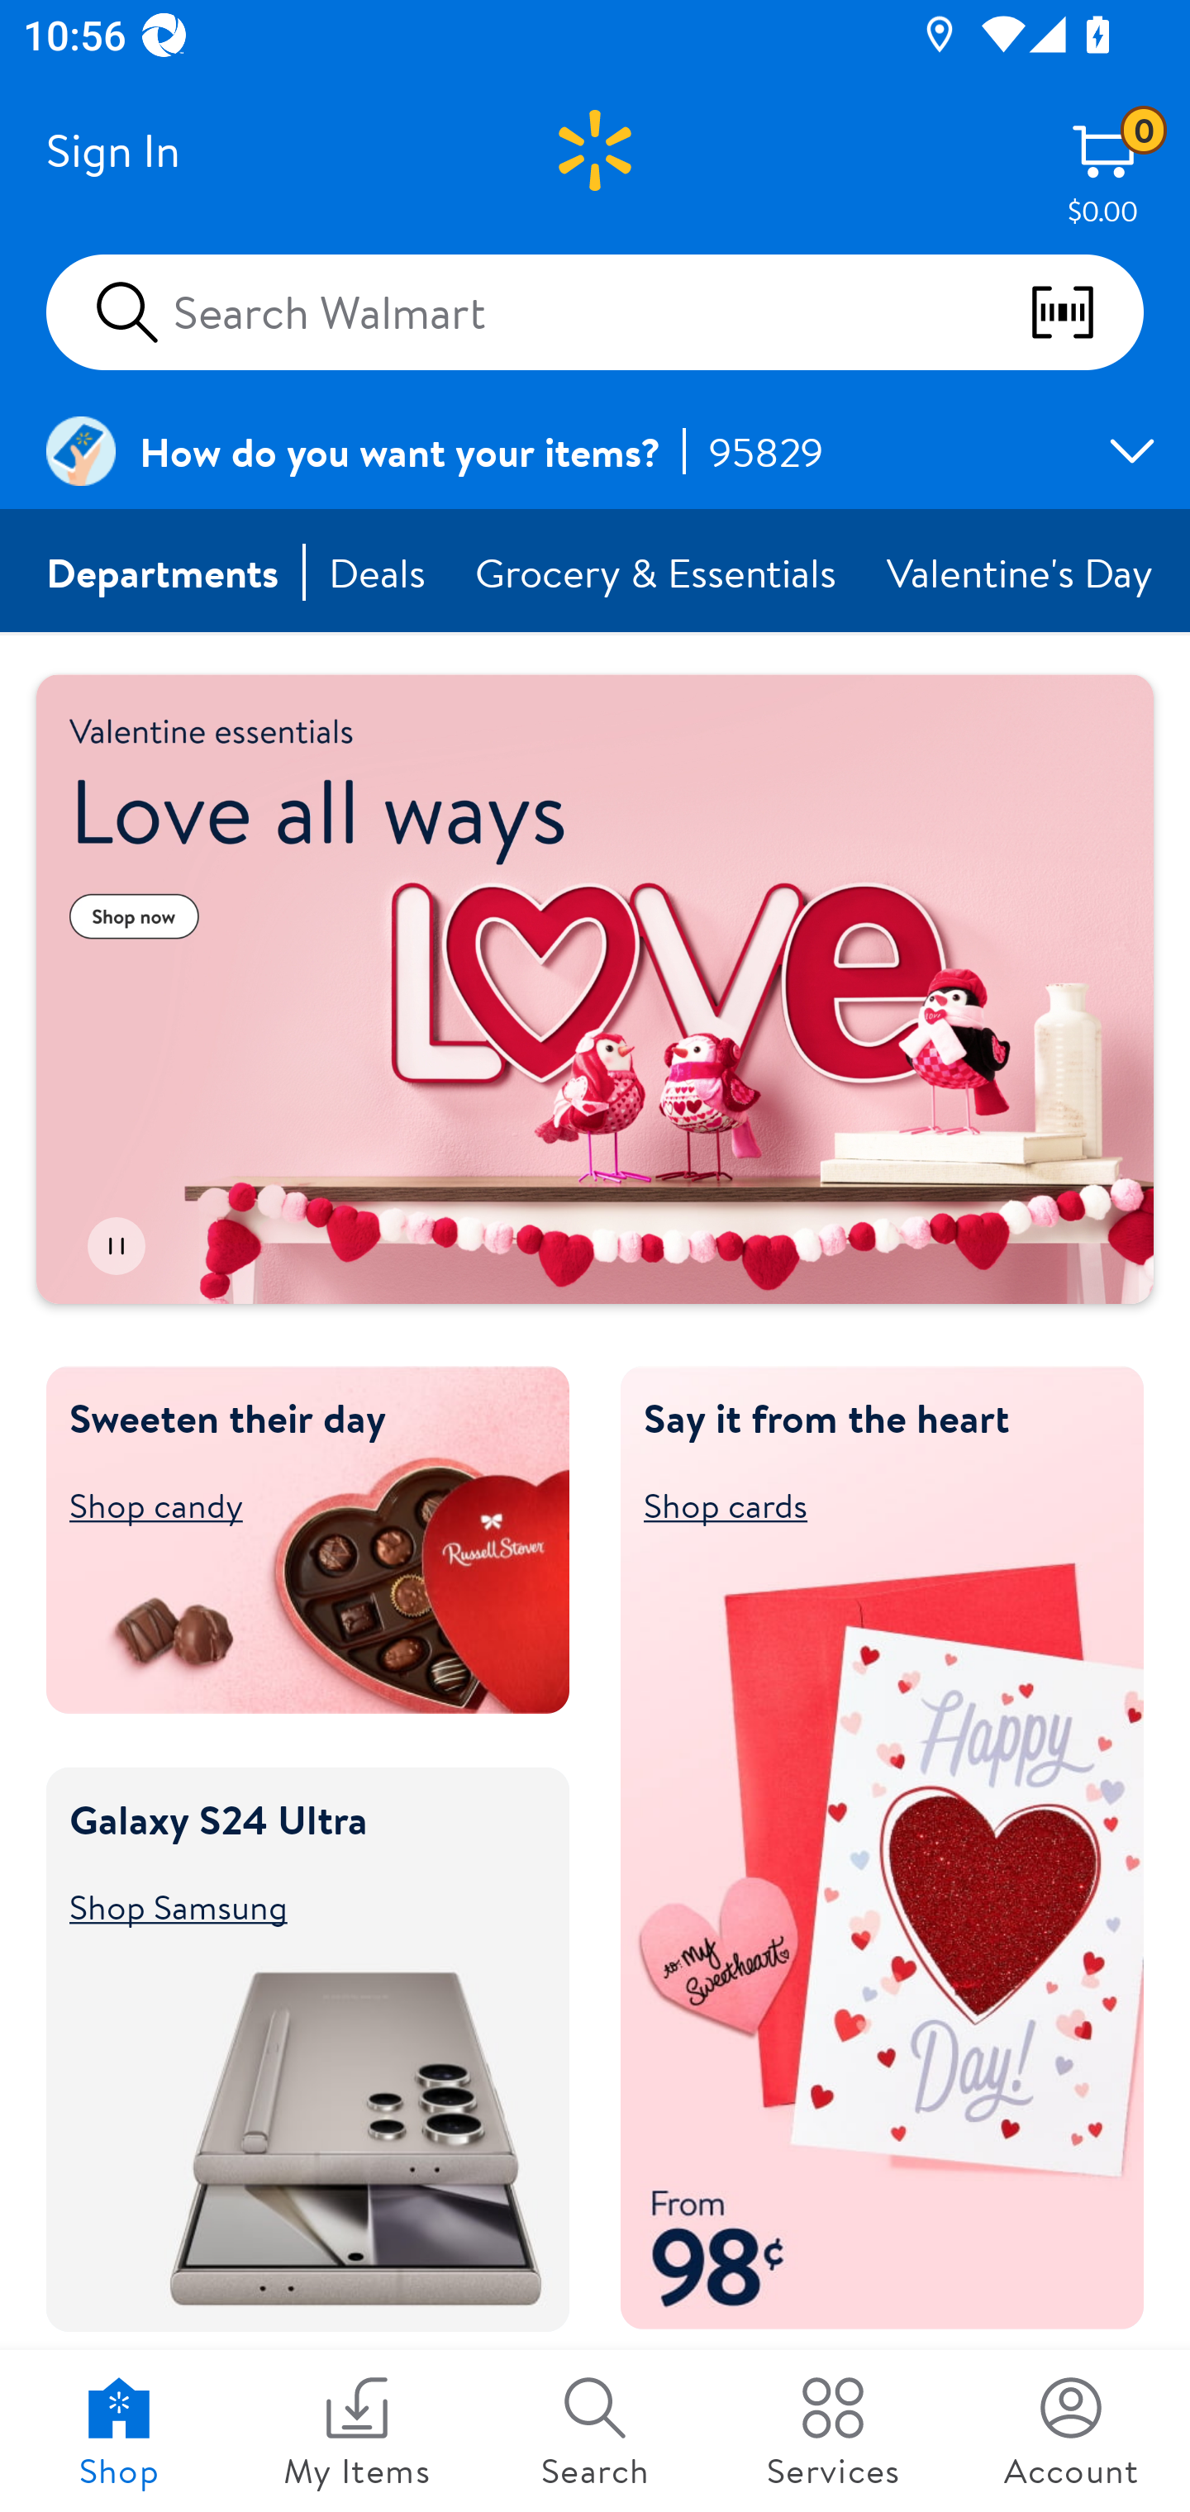 The width and height of the screenshot is (1190, 2512). I want to click on Sign In, so click(112, 150).